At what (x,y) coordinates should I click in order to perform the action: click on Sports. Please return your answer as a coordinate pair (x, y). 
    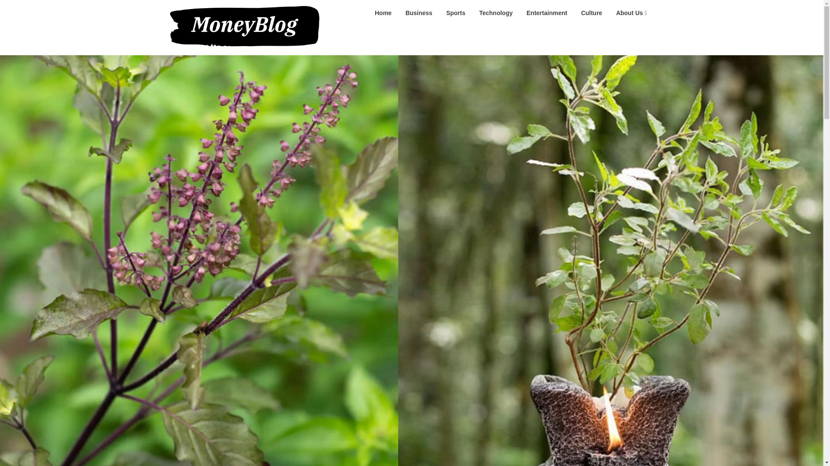
    Looking at the image, I should click on (456, 13).